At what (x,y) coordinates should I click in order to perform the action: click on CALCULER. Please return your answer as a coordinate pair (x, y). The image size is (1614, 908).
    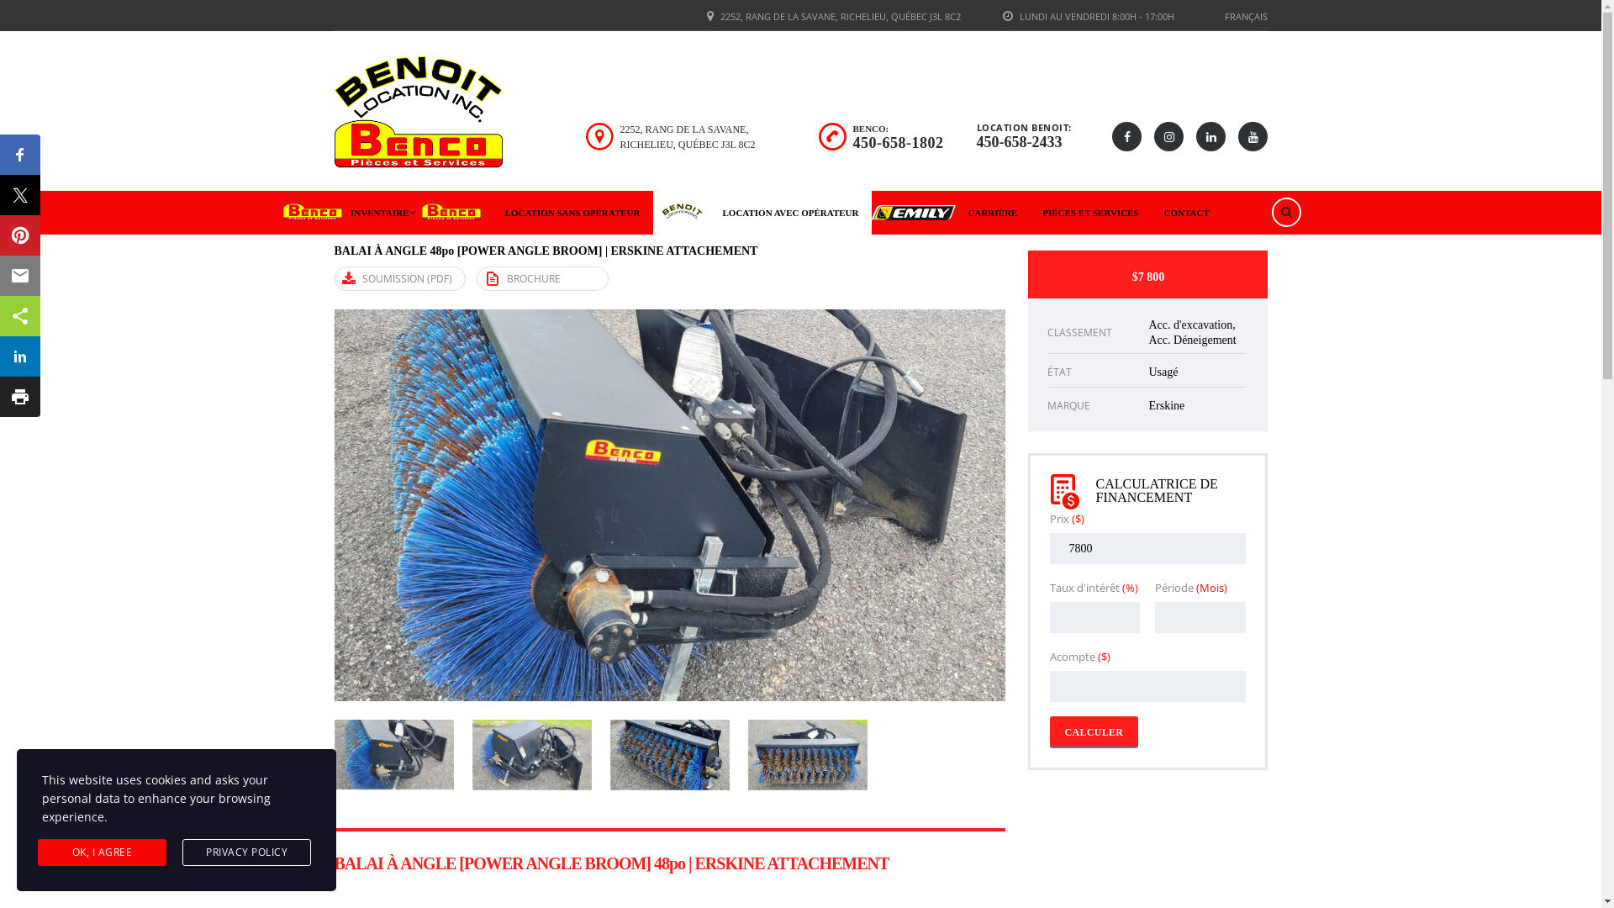
    Looking at the image, I should click on (1094, 731).